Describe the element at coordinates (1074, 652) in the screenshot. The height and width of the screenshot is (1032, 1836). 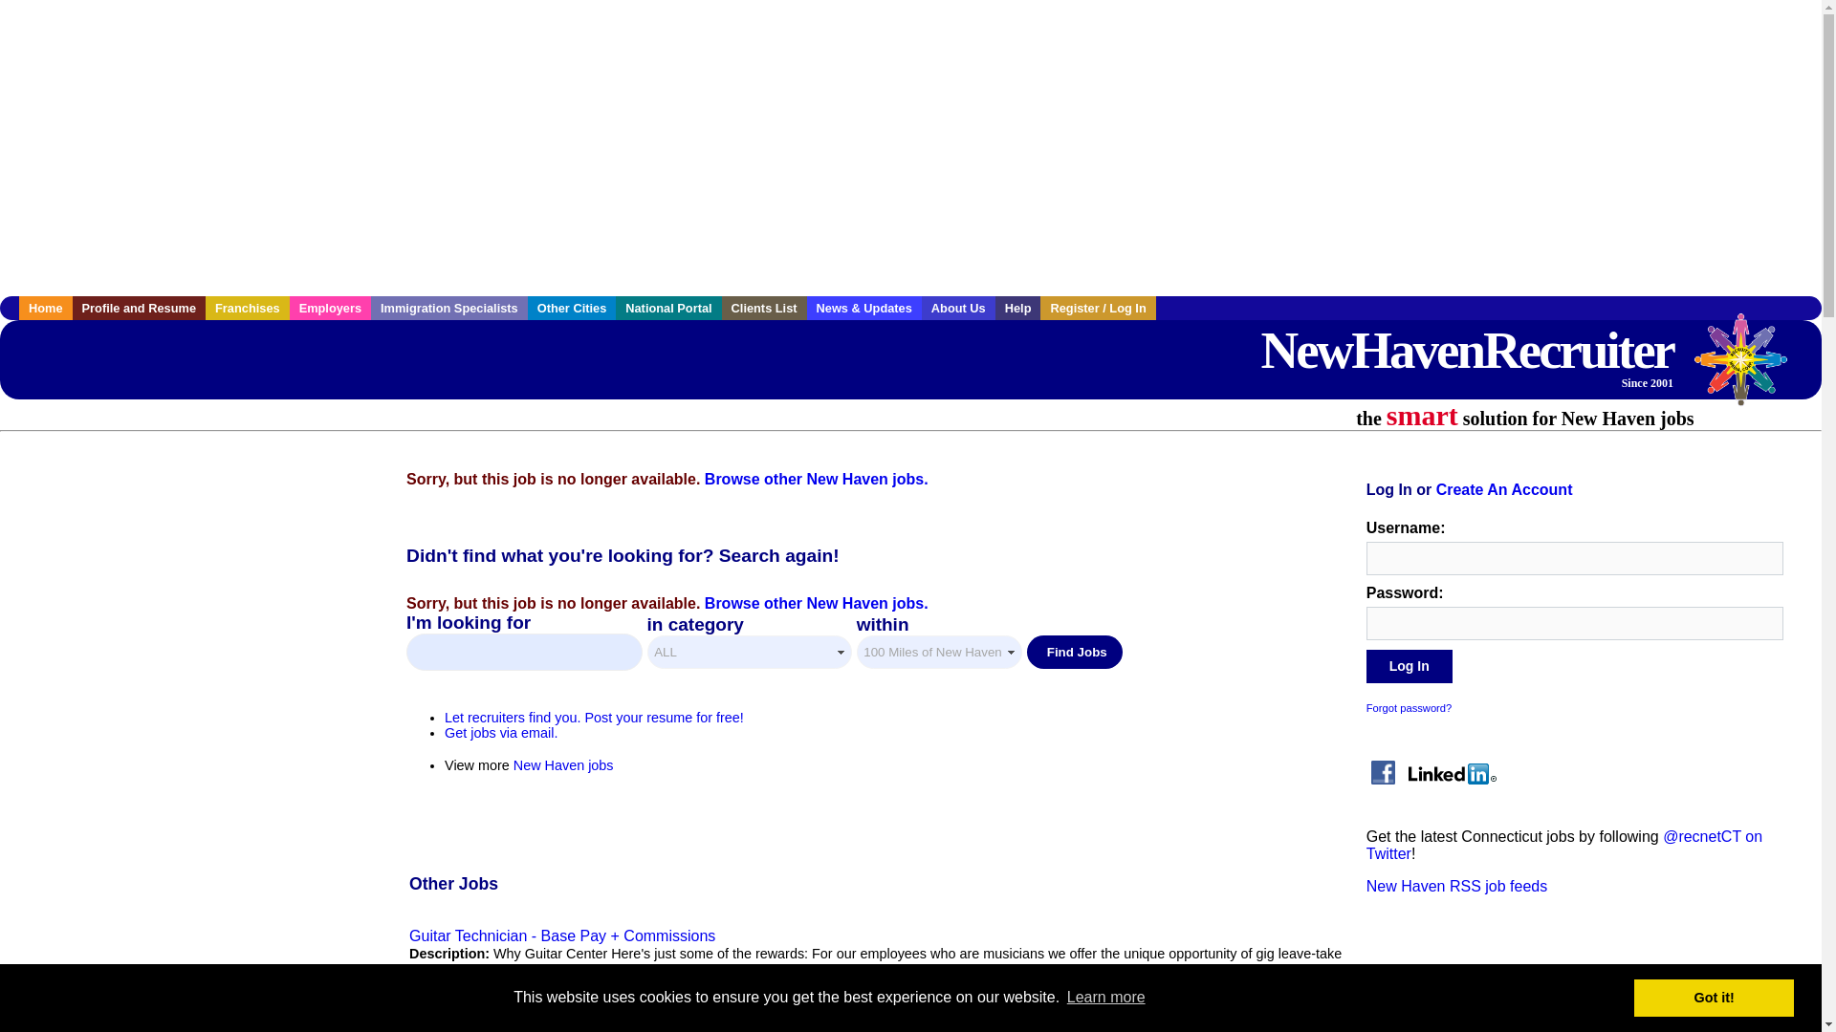
I see `Profile and Resume` at that location.